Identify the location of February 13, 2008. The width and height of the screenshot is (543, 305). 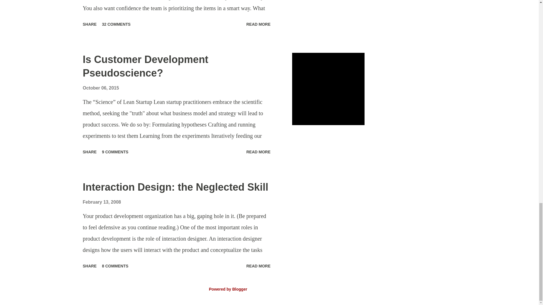
(101, 202).